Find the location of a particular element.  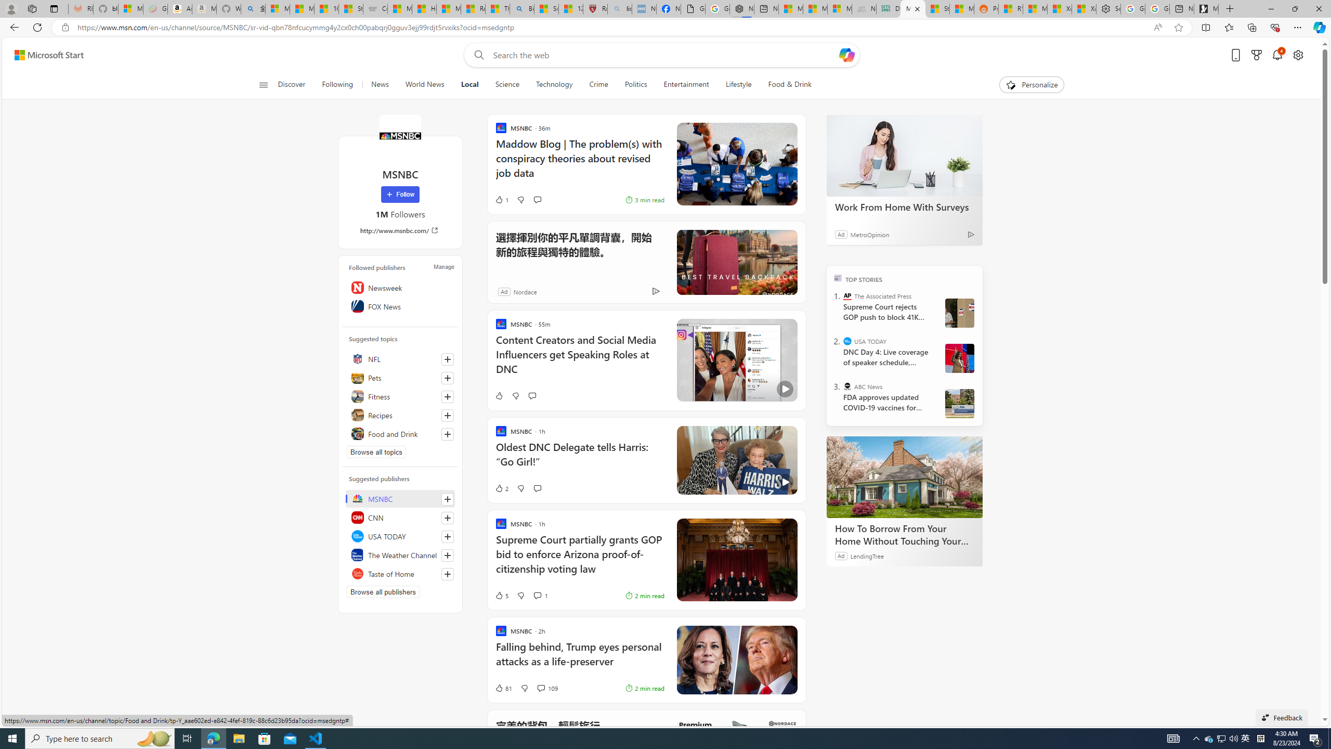

Food & Drink is located at coordinates (786, 85).